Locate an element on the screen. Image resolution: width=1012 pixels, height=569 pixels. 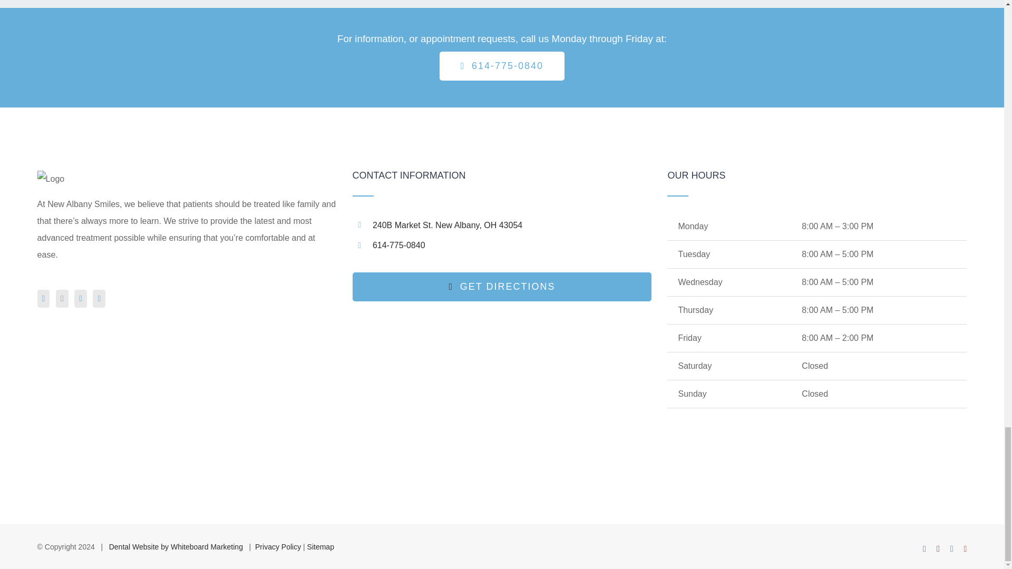
Pinterest is located at coordinates (938, 548).